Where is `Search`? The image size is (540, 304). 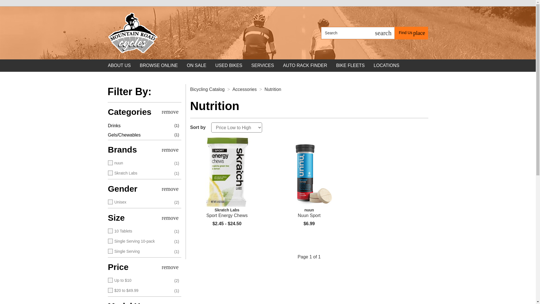 Search is located at coordinates (412, 33).